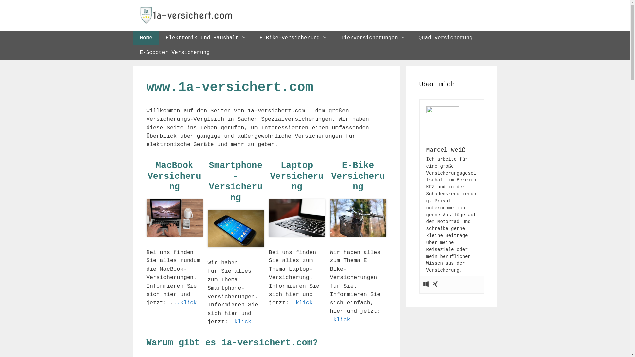 This screenshot has height=357, width=635. What do you see at coordinates (146, 38) in the screenshot?
I see `Home` at bounding box center [146, 38].